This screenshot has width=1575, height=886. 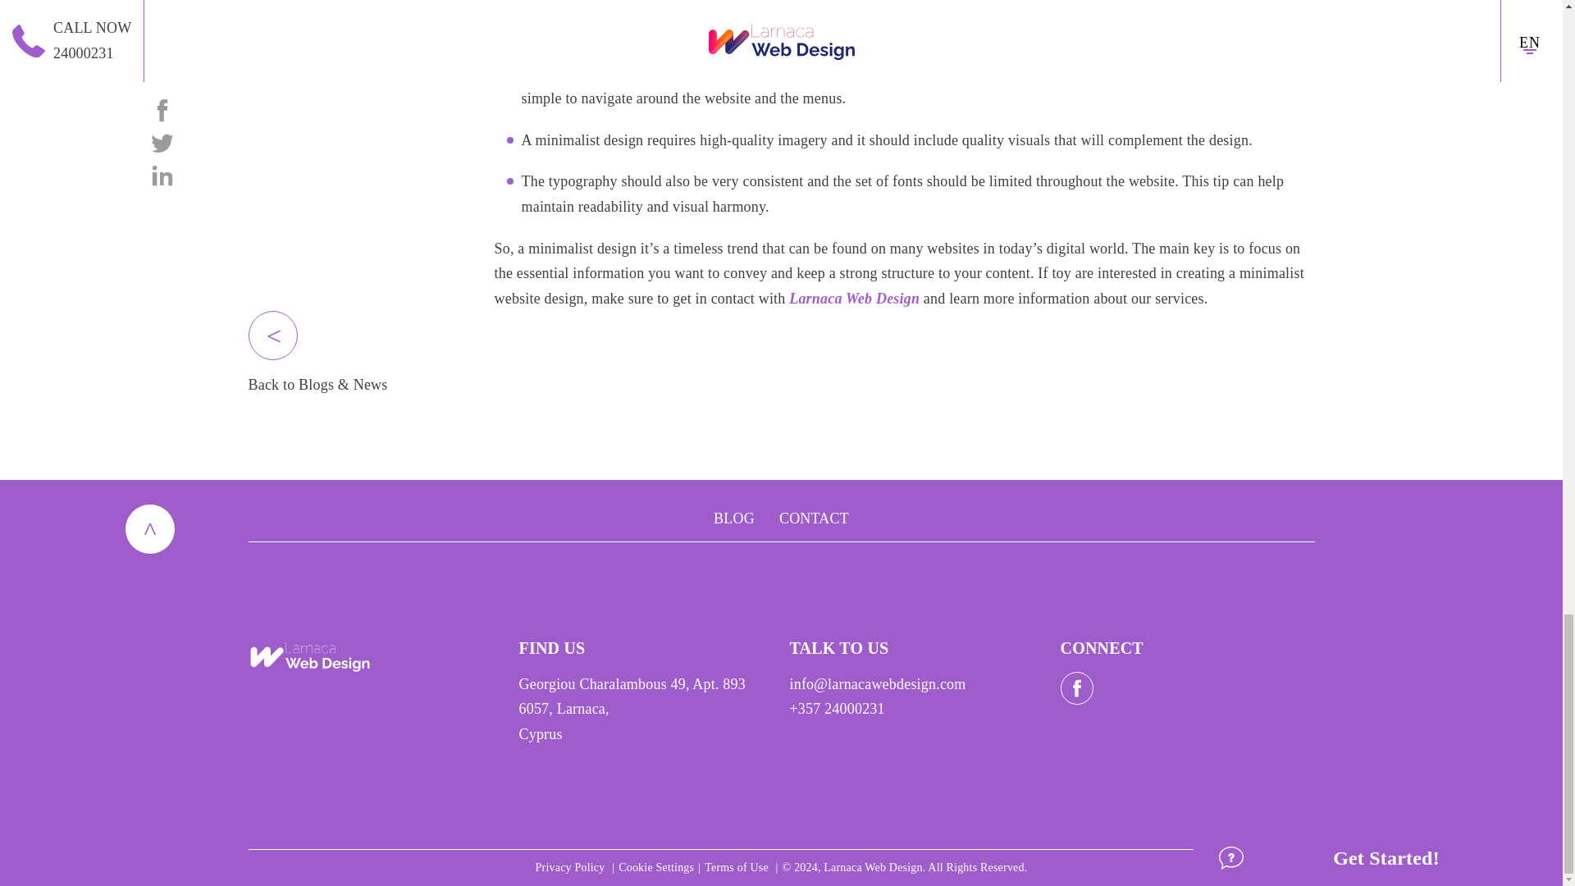 I want to click on BLOG, so click(x=733, y=518).